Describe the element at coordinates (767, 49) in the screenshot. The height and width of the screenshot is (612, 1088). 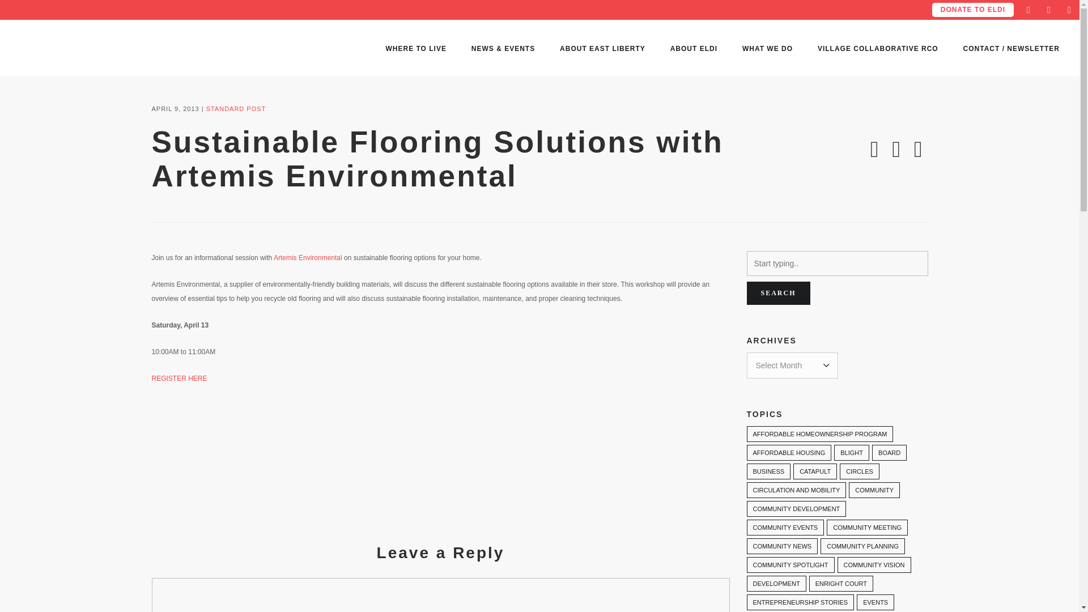
I see `WHAT WE DO` at that location.